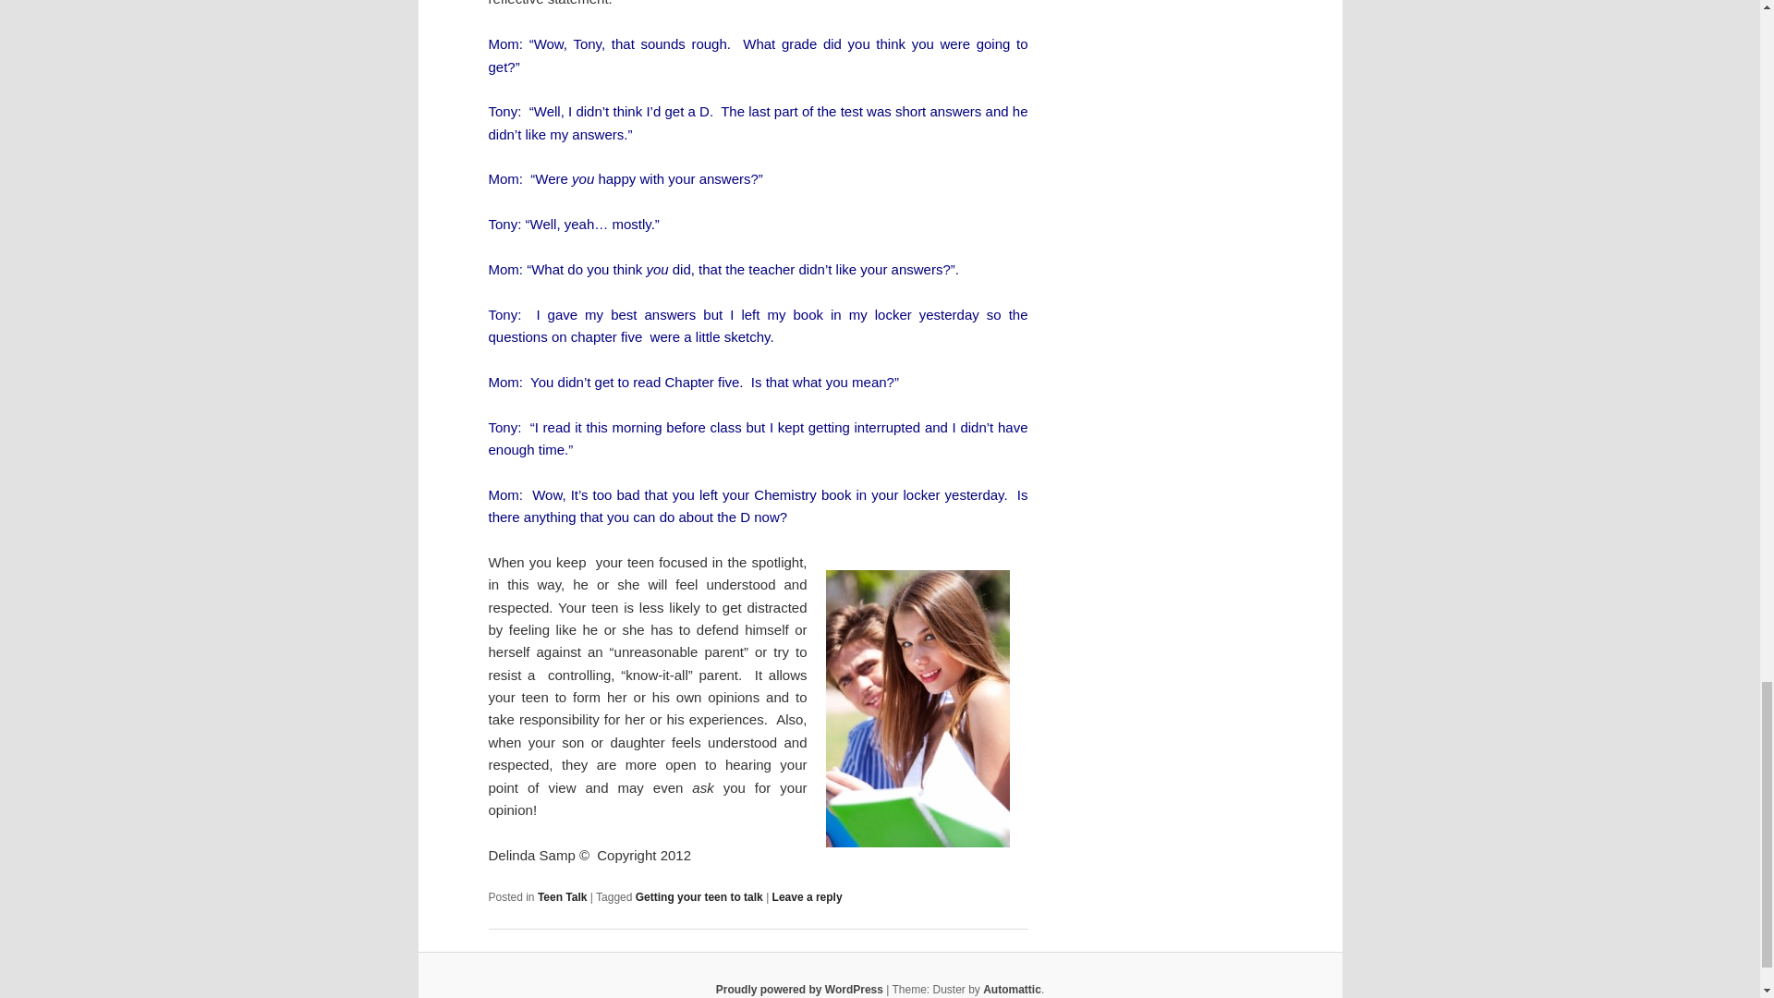 The image size is (1774, 998). Describe the element at coordinates (800, 989) in the screenshot. I see `A Semantic Personal Publishing Platform` at that location.